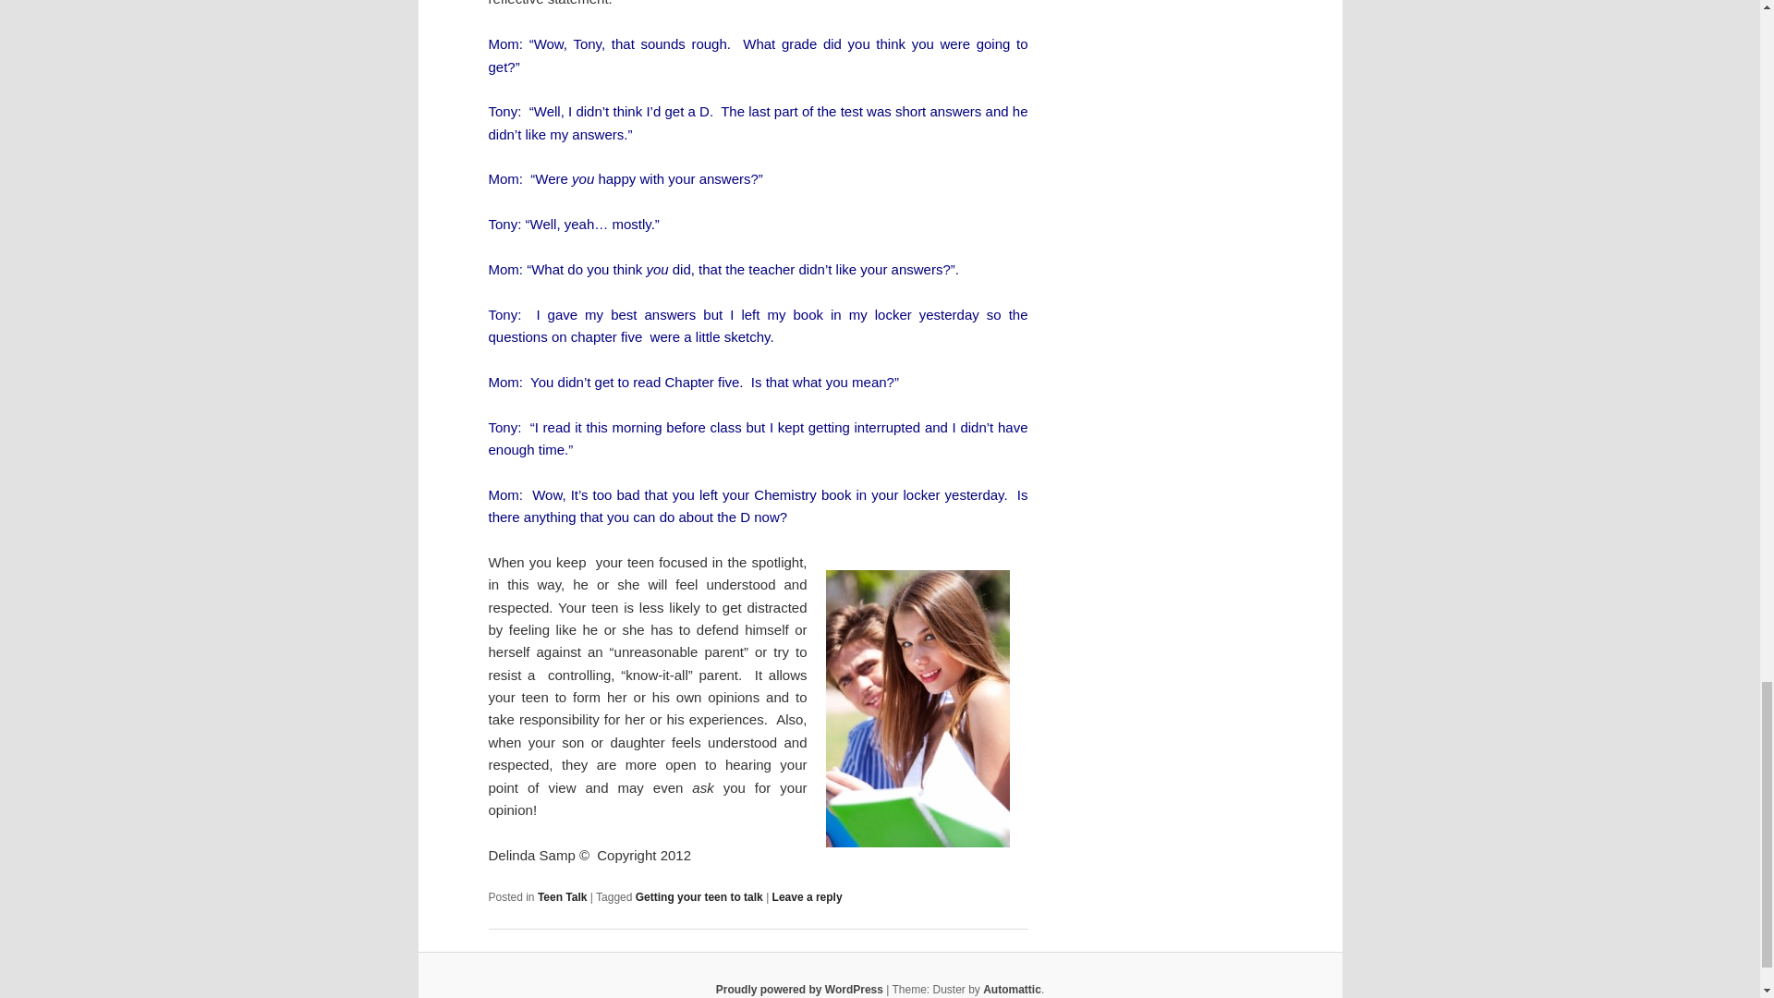 The image size is (1774, 998). Describe the element at coordinates (800, 989) in the screenshot. I see `A Semantic Personal Publishing Platform` at that location.